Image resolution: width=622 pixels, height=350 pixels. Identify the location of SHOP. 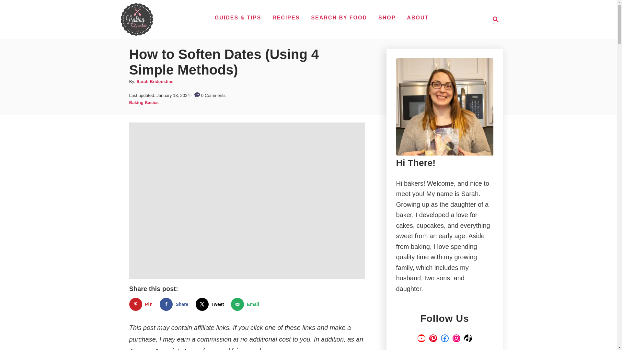
(387, 17).